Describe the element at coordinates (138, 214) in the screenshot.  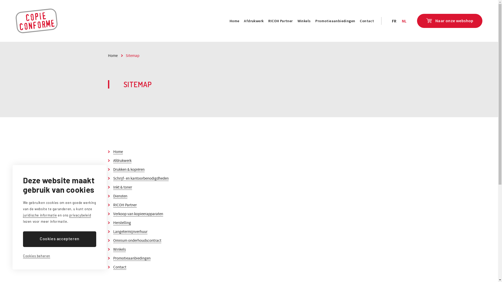
I see `Verkoop van kopieerapparaten` at that location.